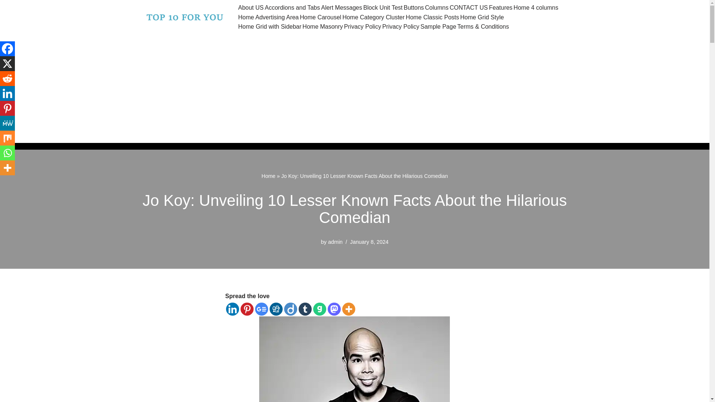 Image resolution: width=715 pixels, height=402 pixels. Describe the element at coordinates (383, 7) in the screenshot. I see `Block Unit Test` at that location.